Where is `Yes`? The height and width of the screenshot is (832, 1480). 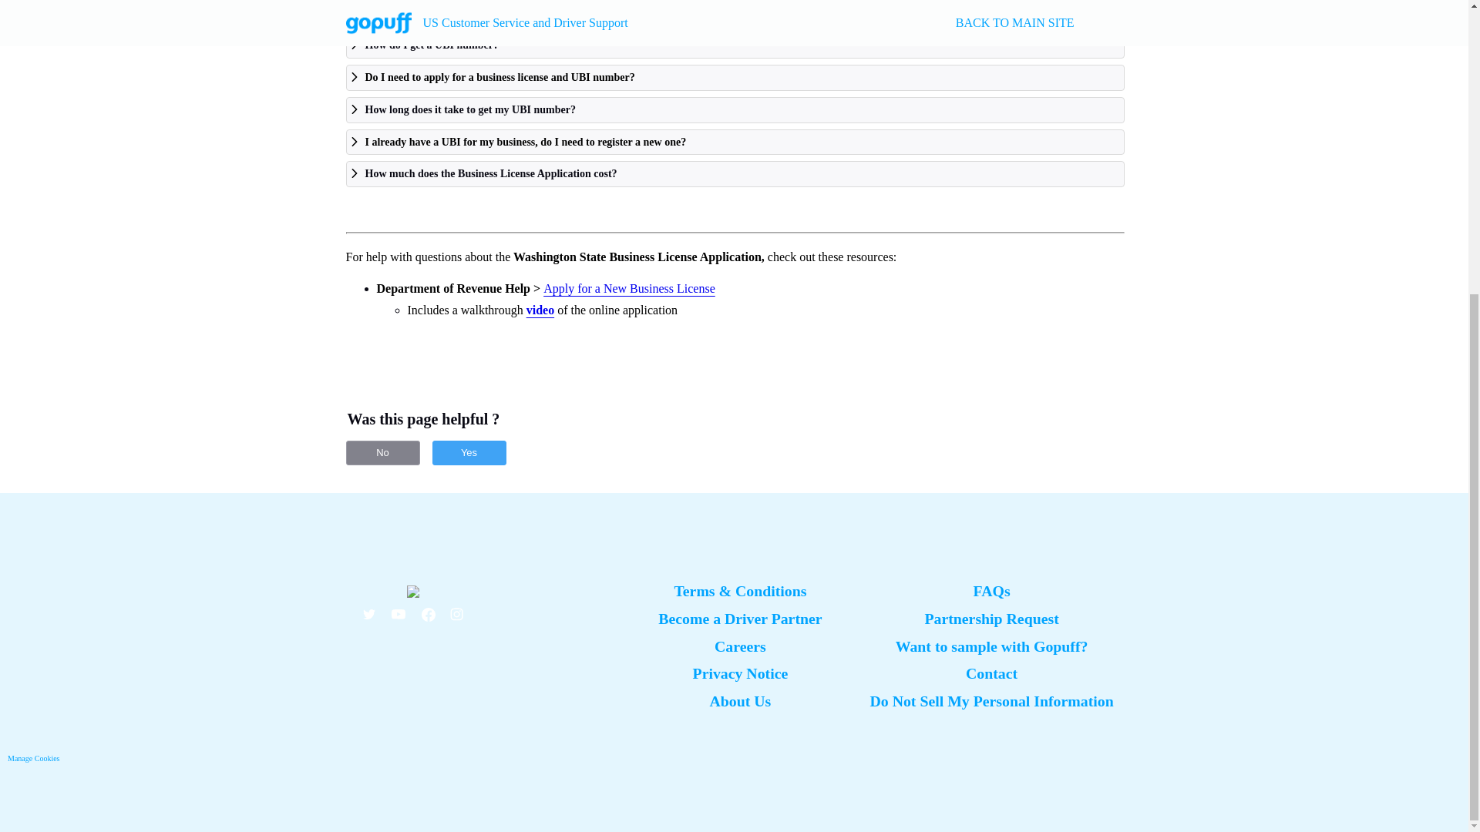
Yes is located at coordinates (469, 453).